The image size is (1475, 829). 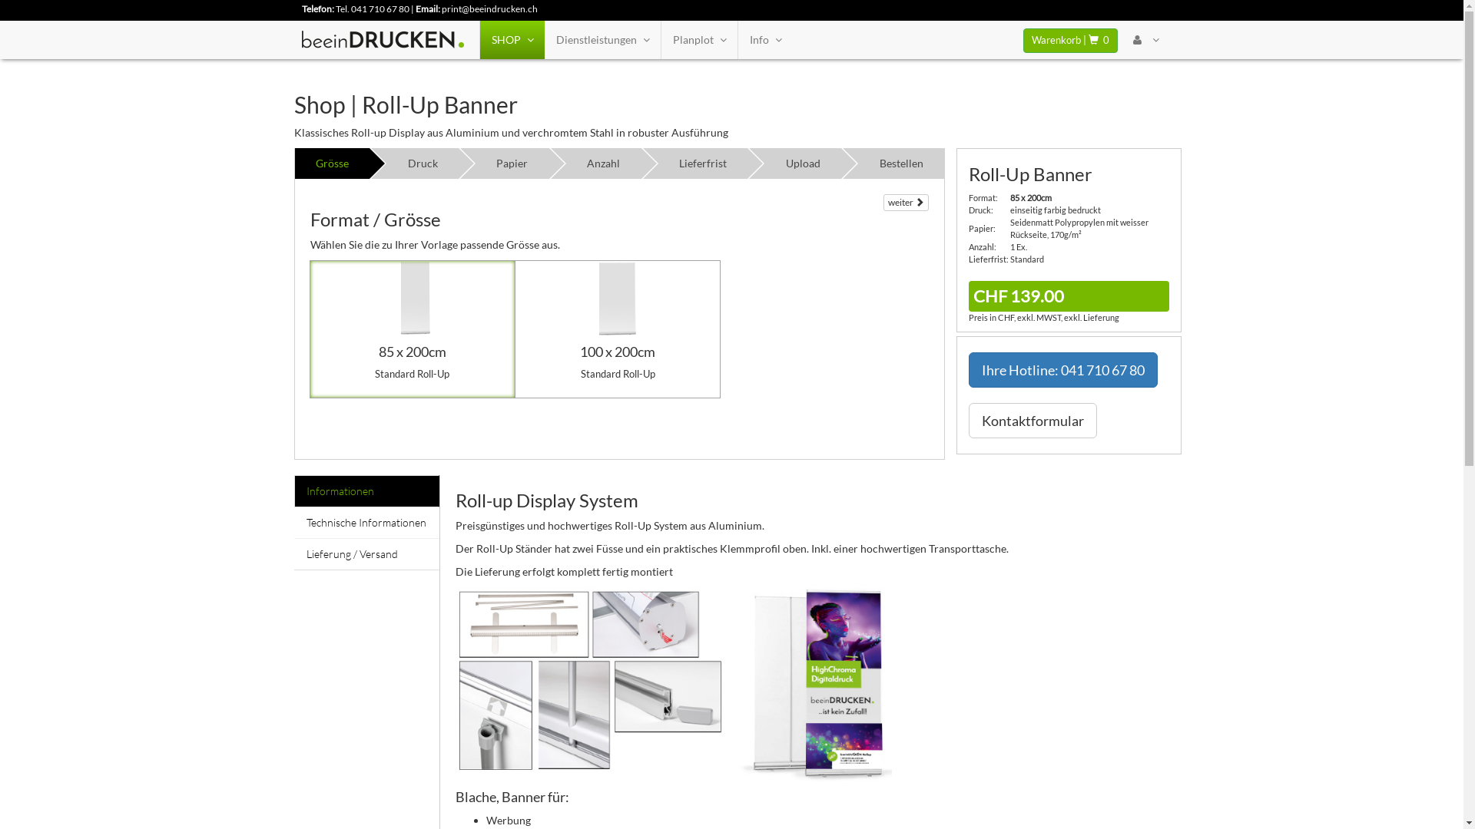 What do you see at coordinates (423, 163) in the screenshot?
I see `Druck` at bounding box center [423, 163].